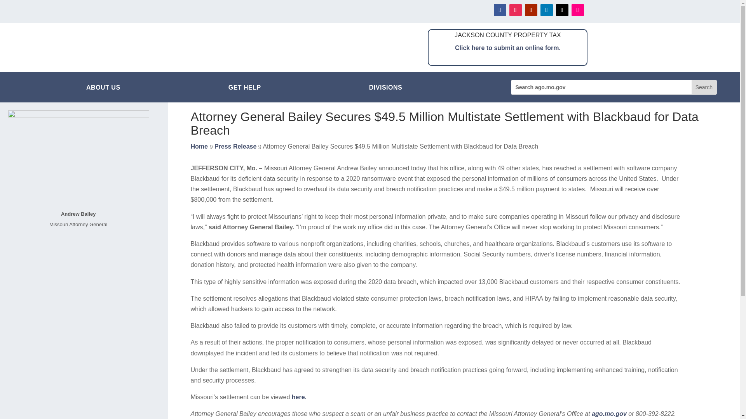  I want to click on Follow on Facebook, so click(499, 10).